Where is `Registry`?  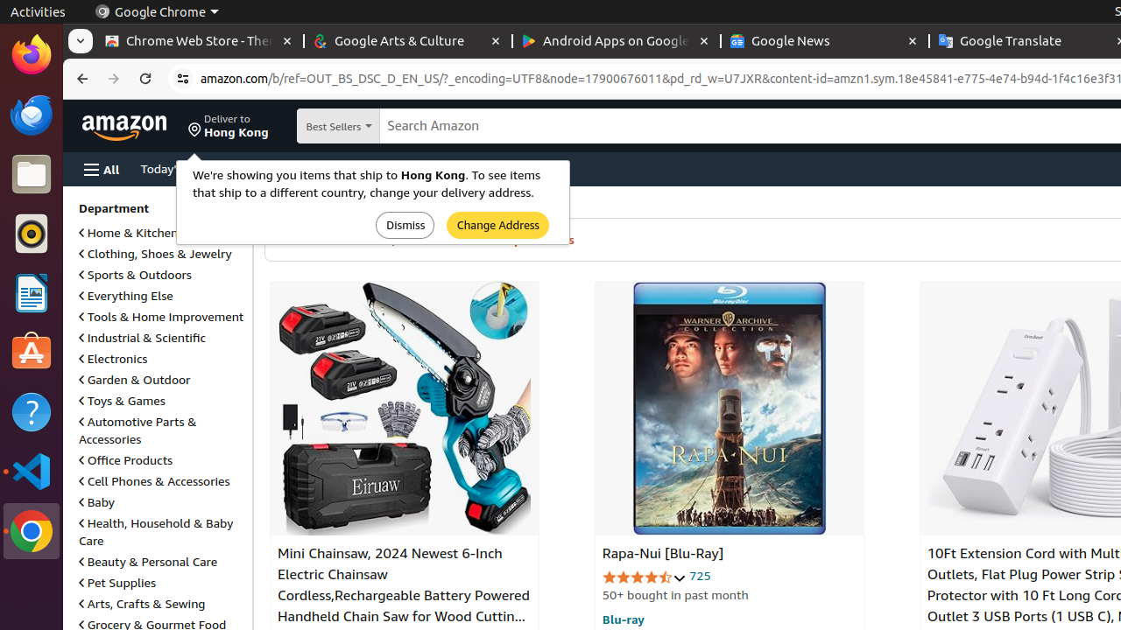 Registry is located at coordinates (377, 168).